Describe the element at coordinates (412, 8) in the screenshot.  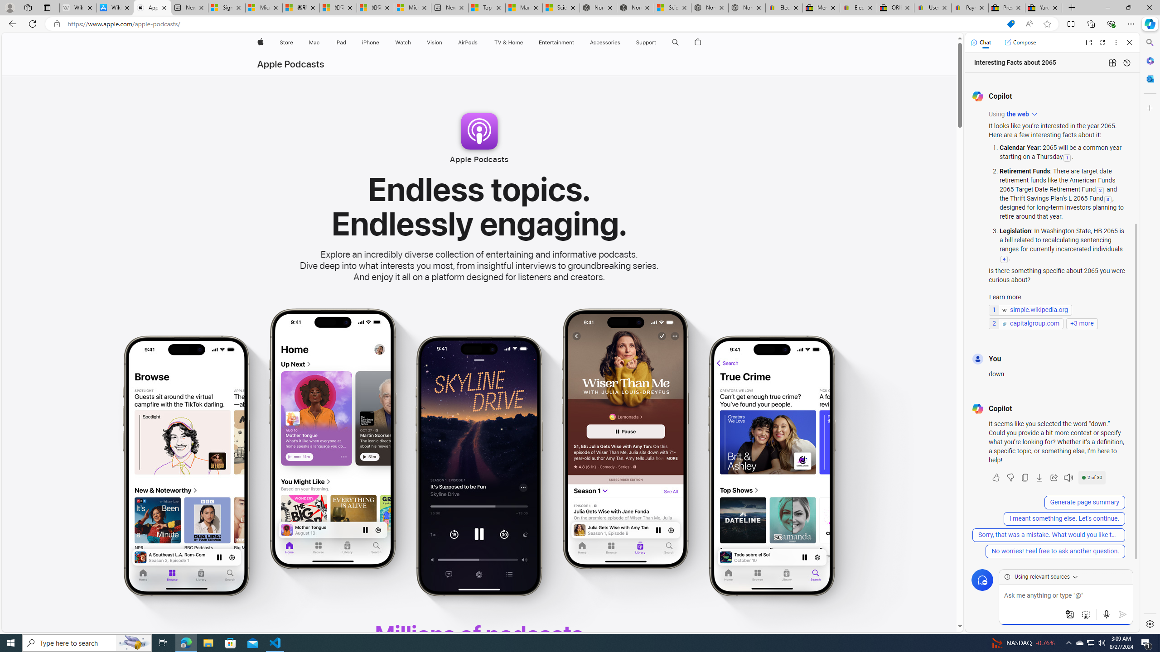
I see `Microsoft account | Account Checkup` at that location.